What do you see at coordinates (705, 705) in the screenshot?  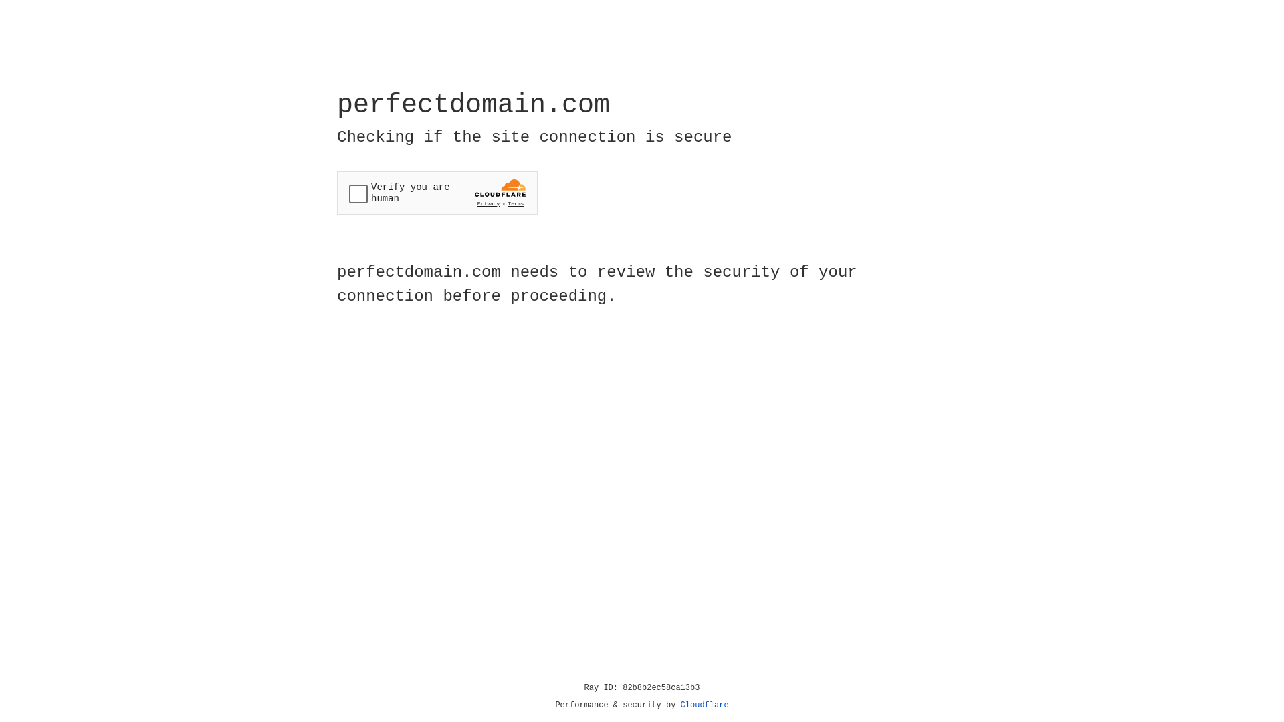 I see `Cloudflare` at bounding box center [705, 705].